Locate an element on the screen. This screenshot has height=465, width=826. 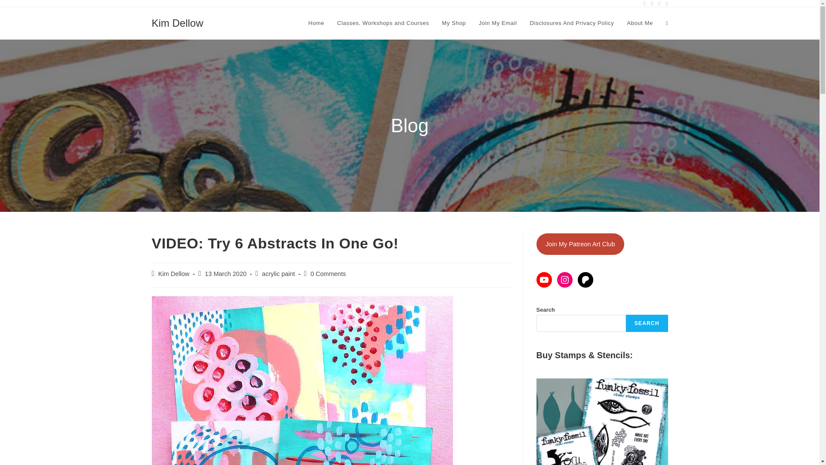
Join My Email is located at coordinates (498, 23).